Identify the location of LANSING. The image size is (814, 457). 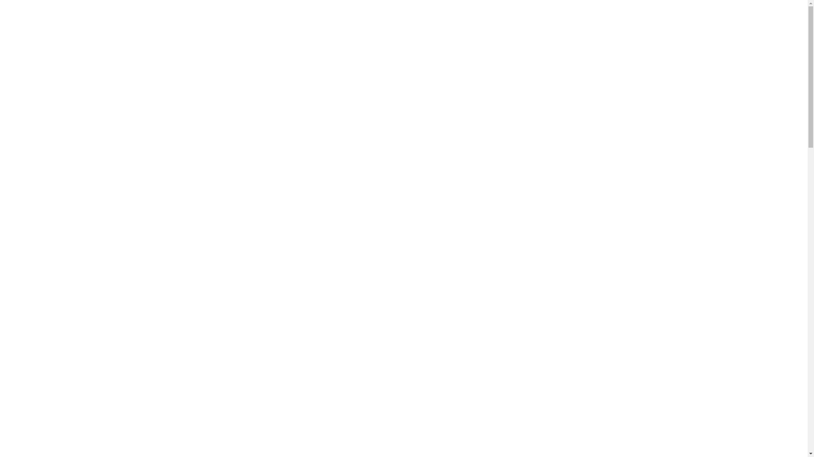
(49, 102).